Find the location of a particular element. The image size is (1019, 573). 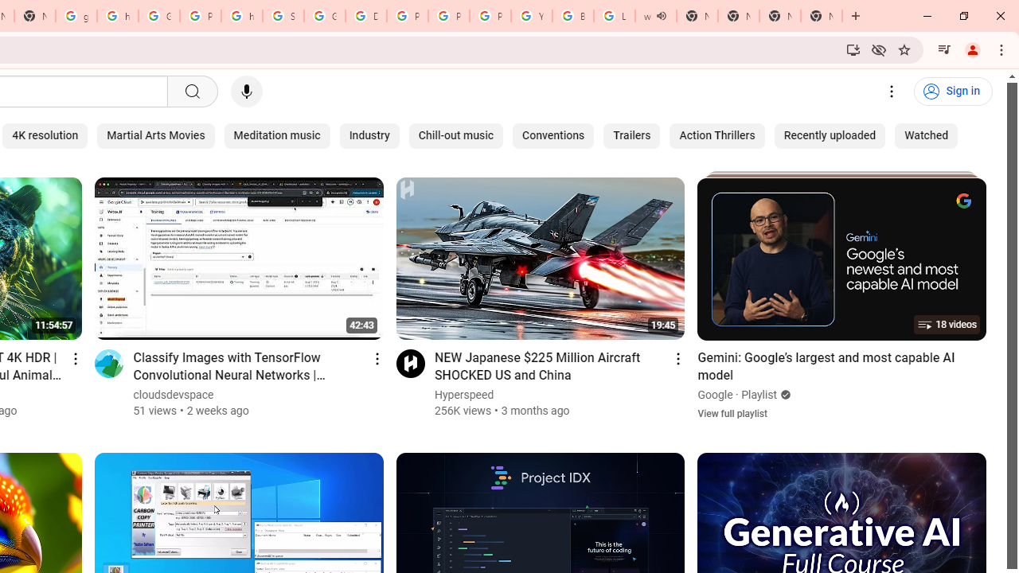

New Tab is located at coordinates (822, 16).